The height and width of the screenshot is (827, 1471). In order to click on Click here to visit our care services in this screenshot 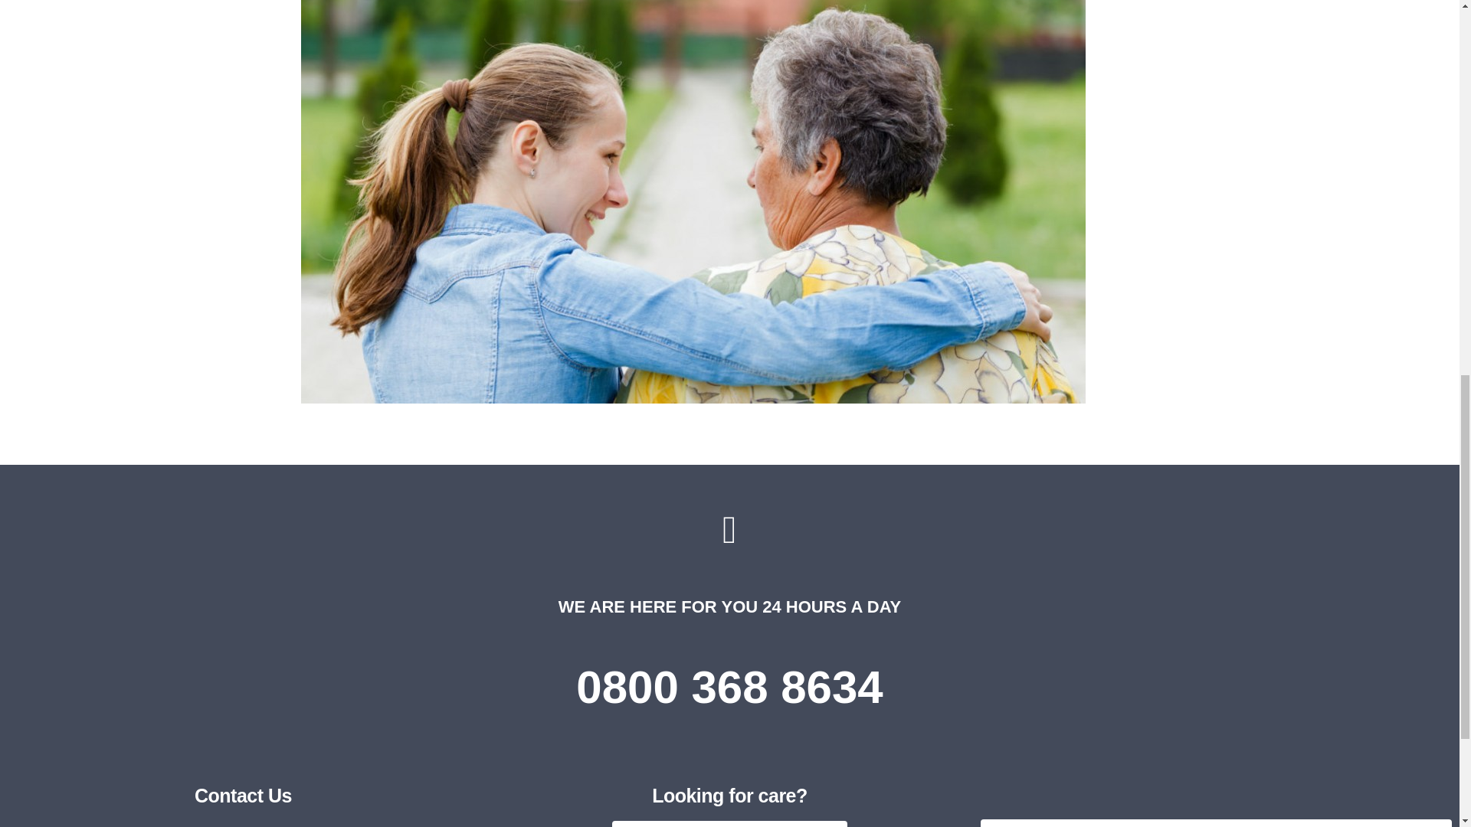, I will do `click(729, 824)`.